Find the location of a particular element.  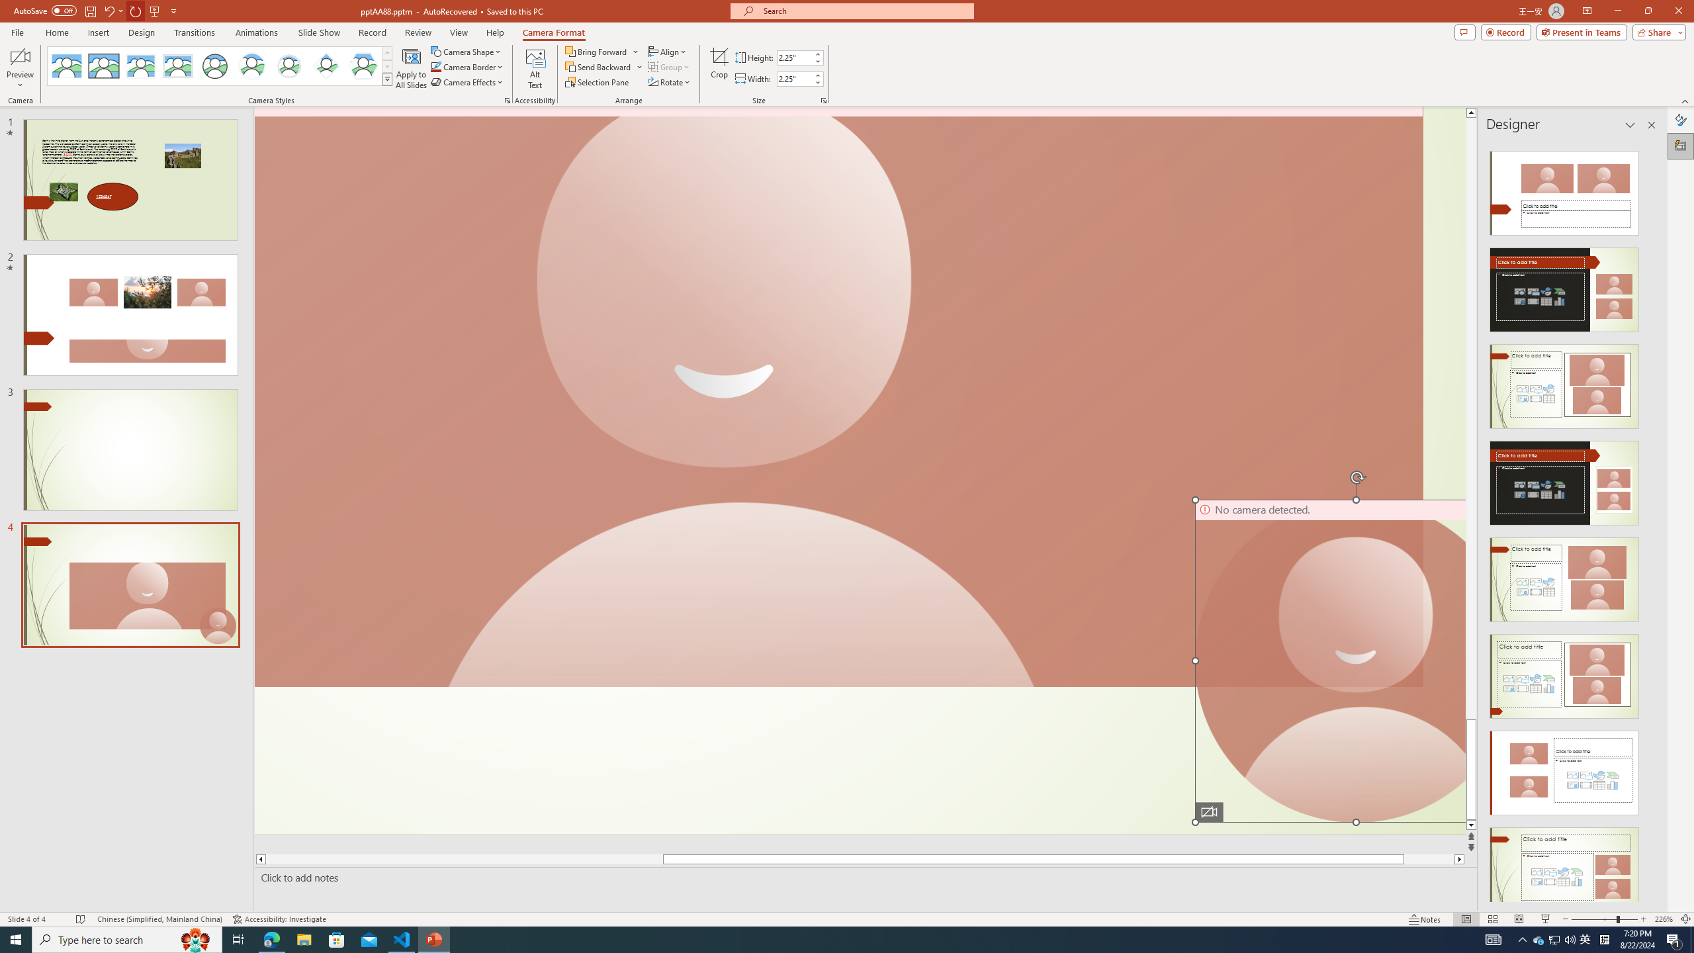

Bring Forward is located at coordinates (602, 52).